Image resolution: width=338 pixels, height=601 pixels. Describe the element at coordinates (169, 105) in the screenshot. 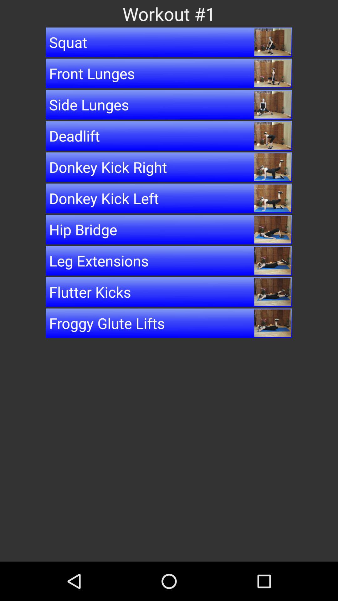

I see `turn on side lunges icon` at that location.